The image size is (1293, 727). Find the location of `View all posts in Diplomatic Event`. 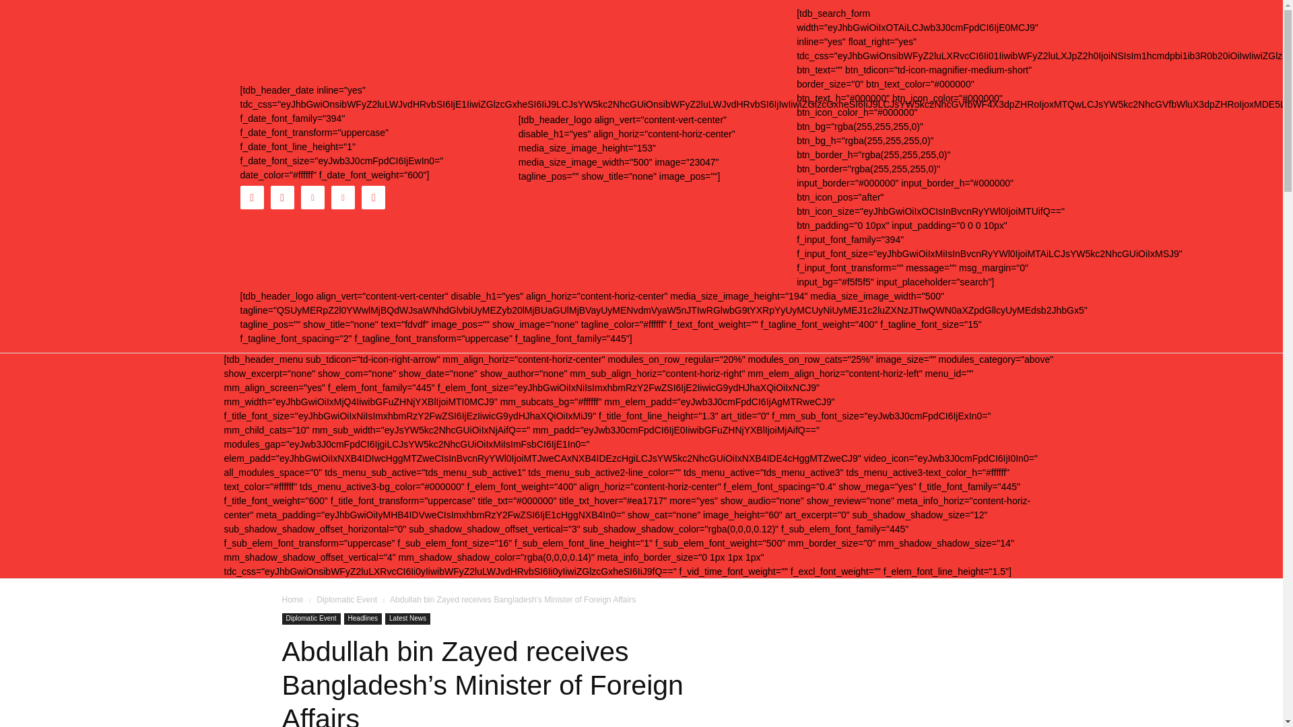

View all posts in Diplomatic Event is located at coordinates (347, 599).